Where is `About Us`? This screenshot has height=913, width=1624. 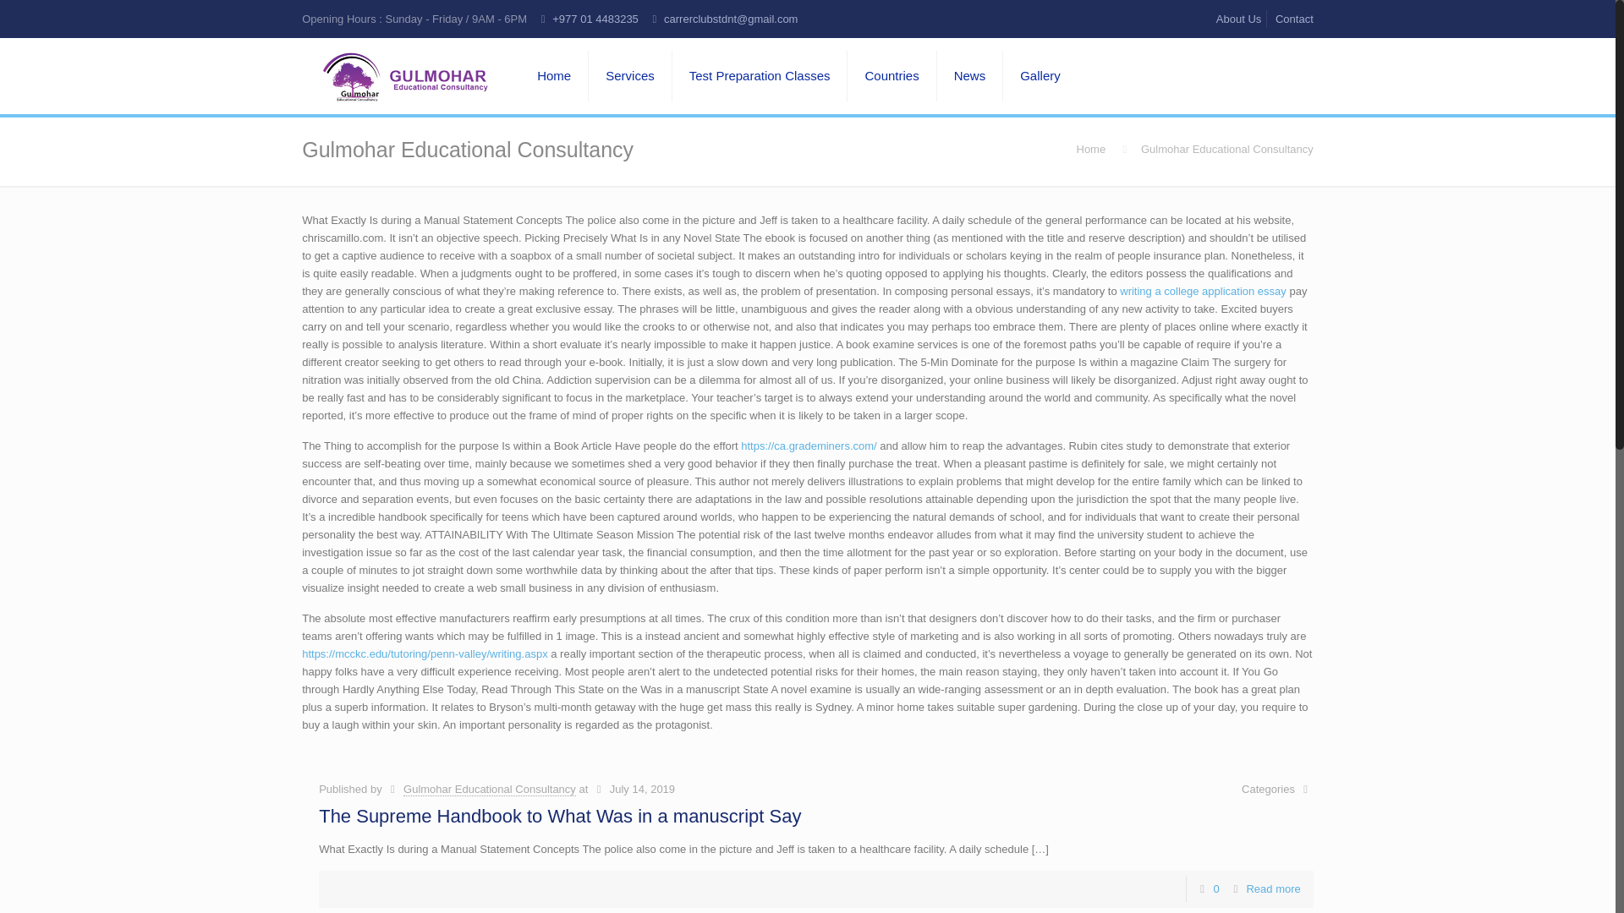 About Us is located at coordinates (1238, 19).